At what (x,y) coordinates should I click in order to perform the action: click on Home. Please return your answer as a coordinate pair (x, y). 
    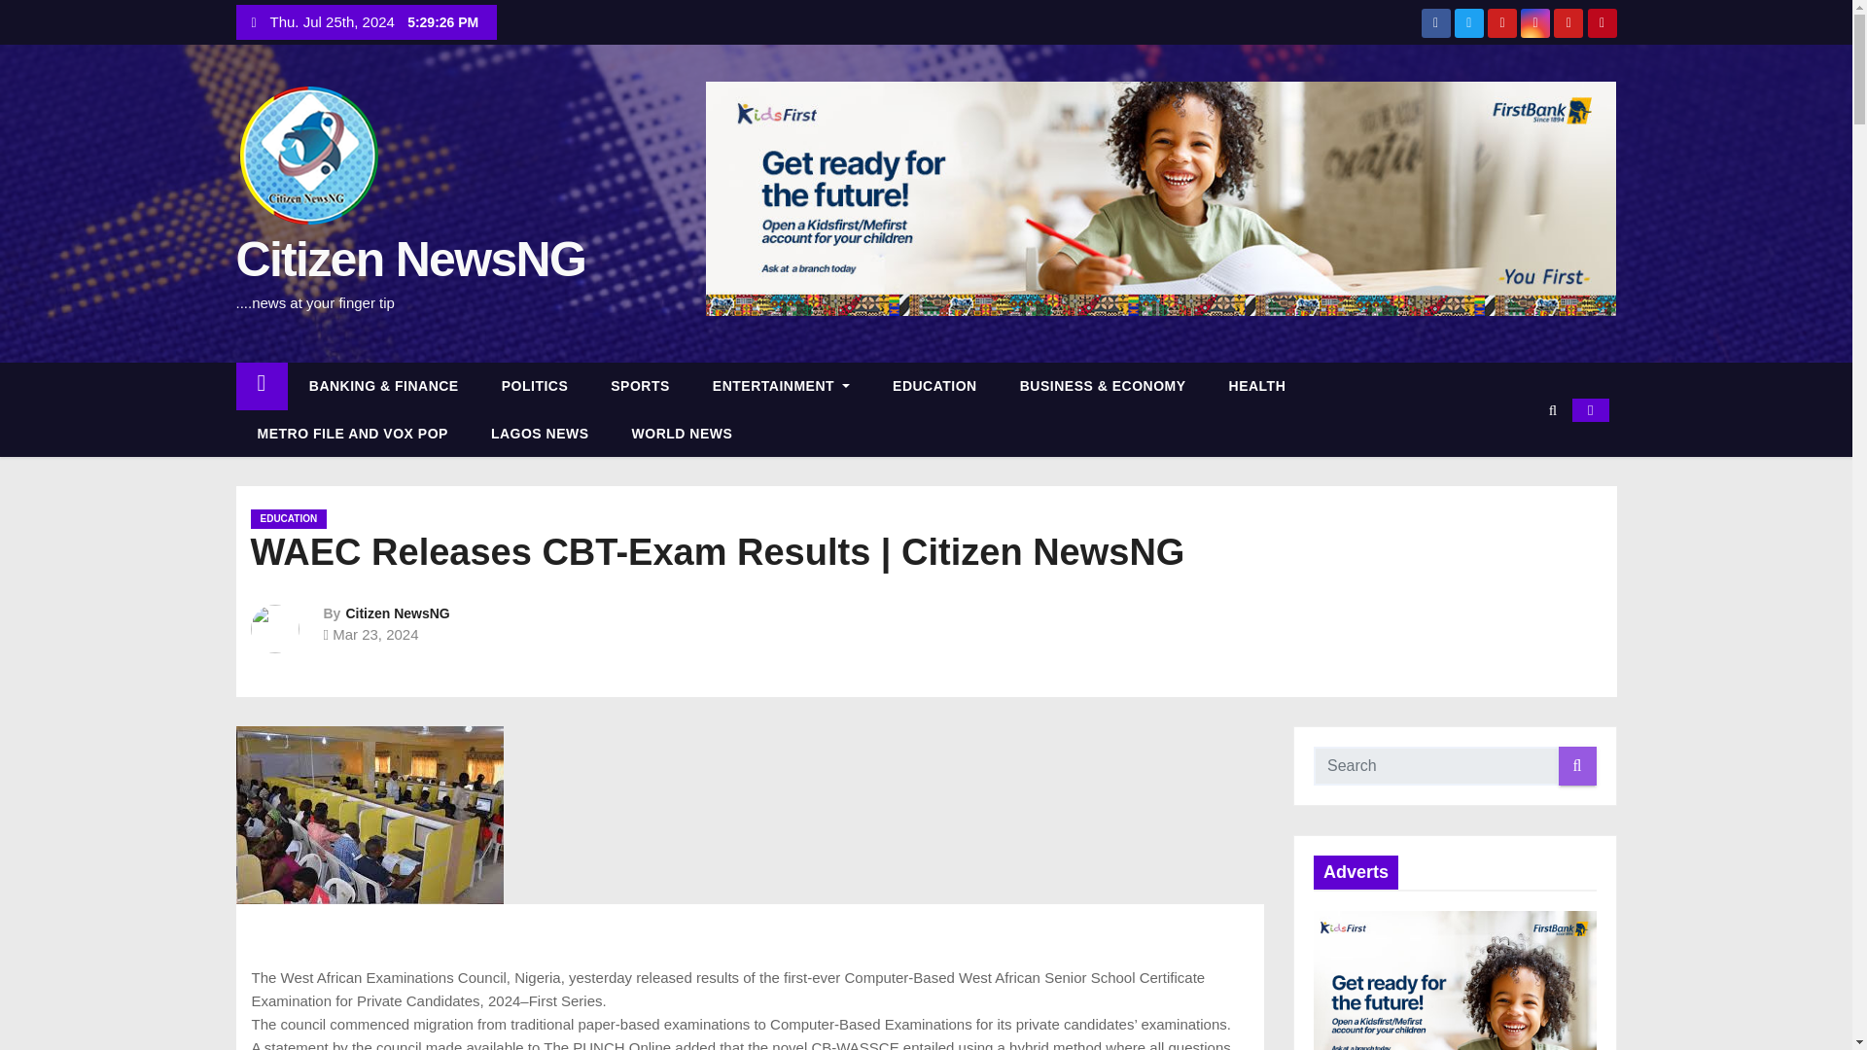
    Looking at the image, I should click on (261, 385).